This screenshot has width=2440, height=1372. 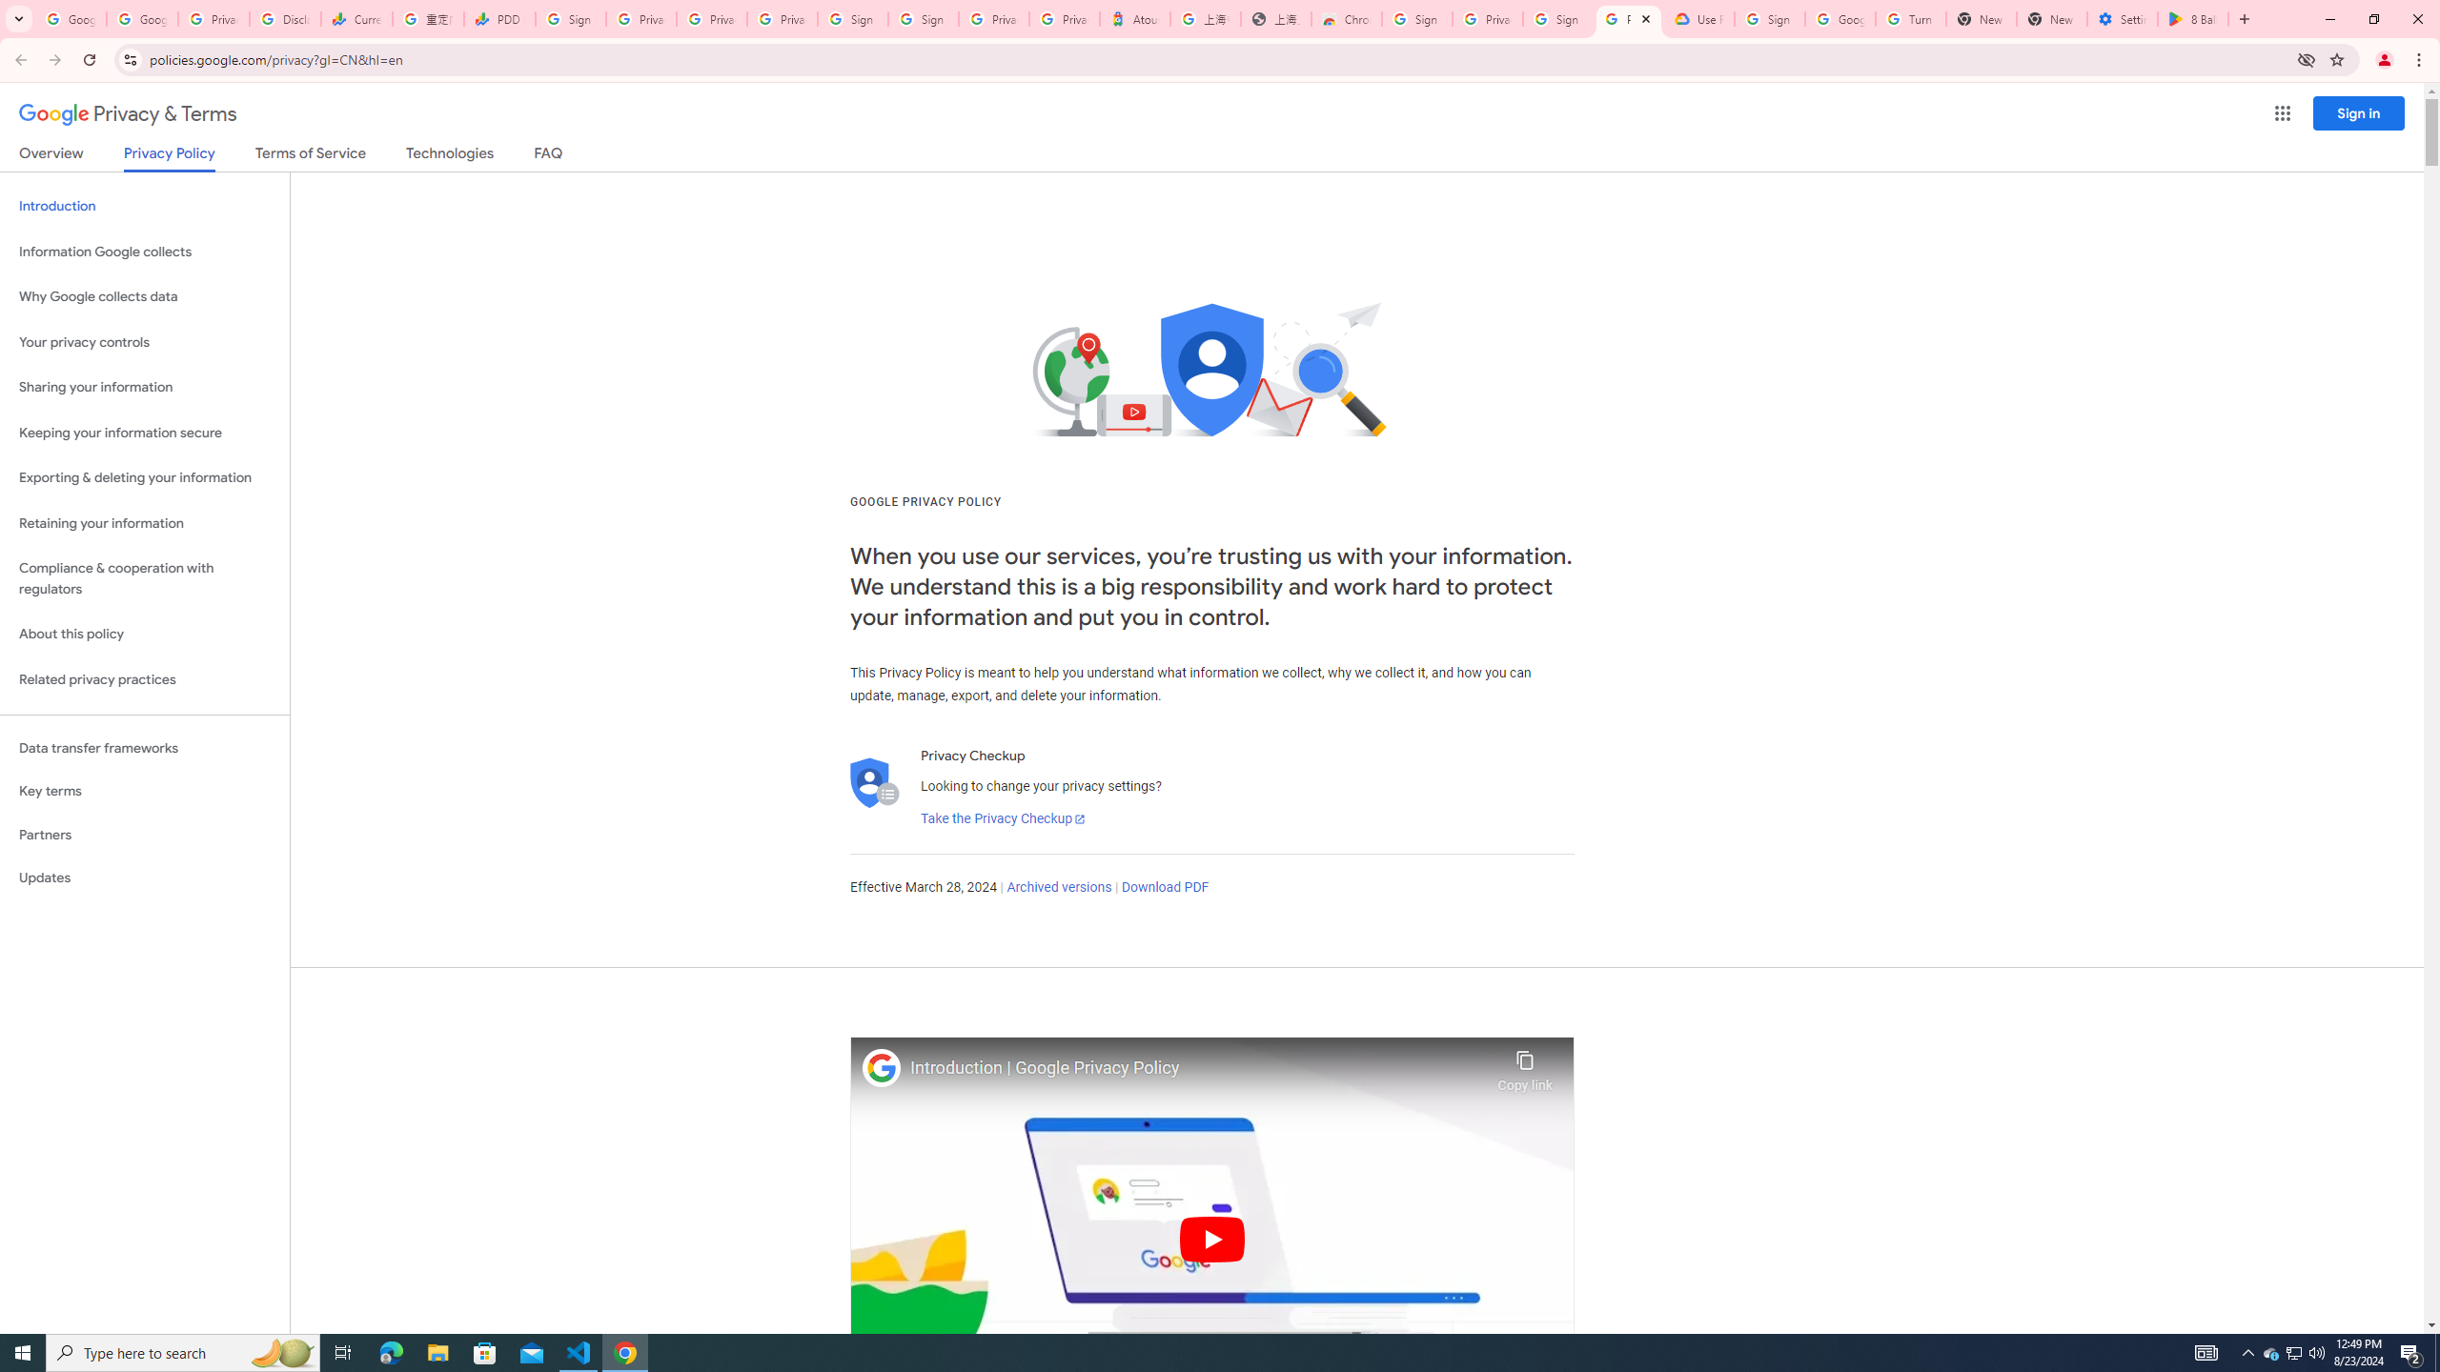 What do you see at coordinates (499, 19) in the screenshot?
I see `PDD Holdings Inc - ADR (PDD) Price & News - Google Finance` at bounding box center [499, 19].